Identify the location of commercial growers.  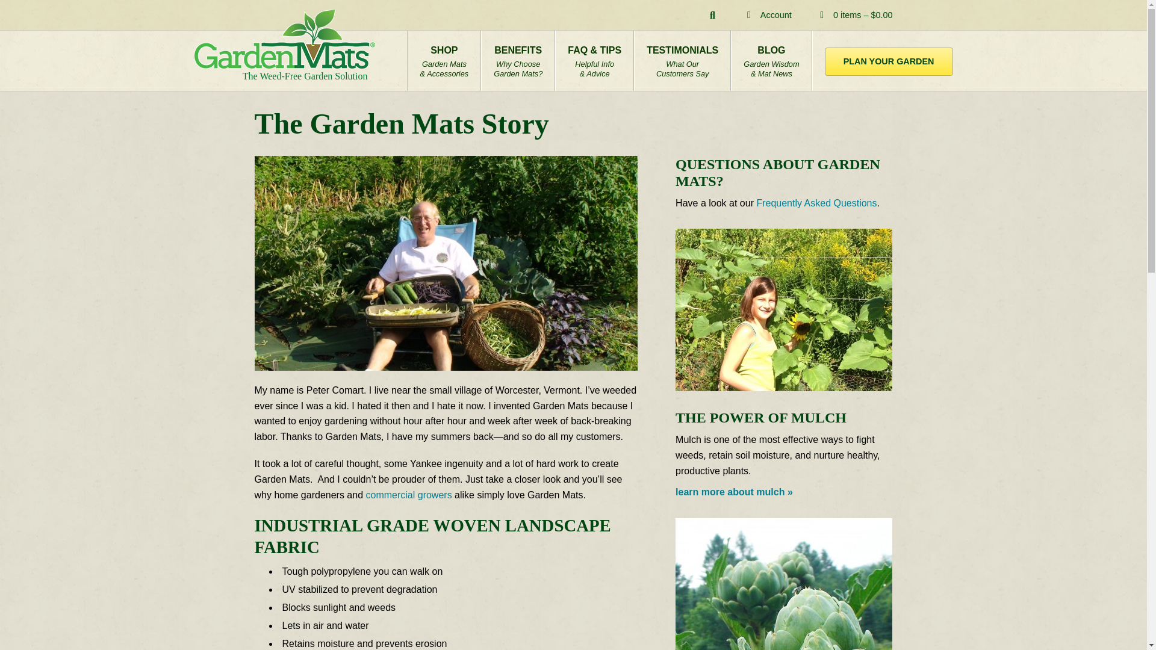
(409, 495).